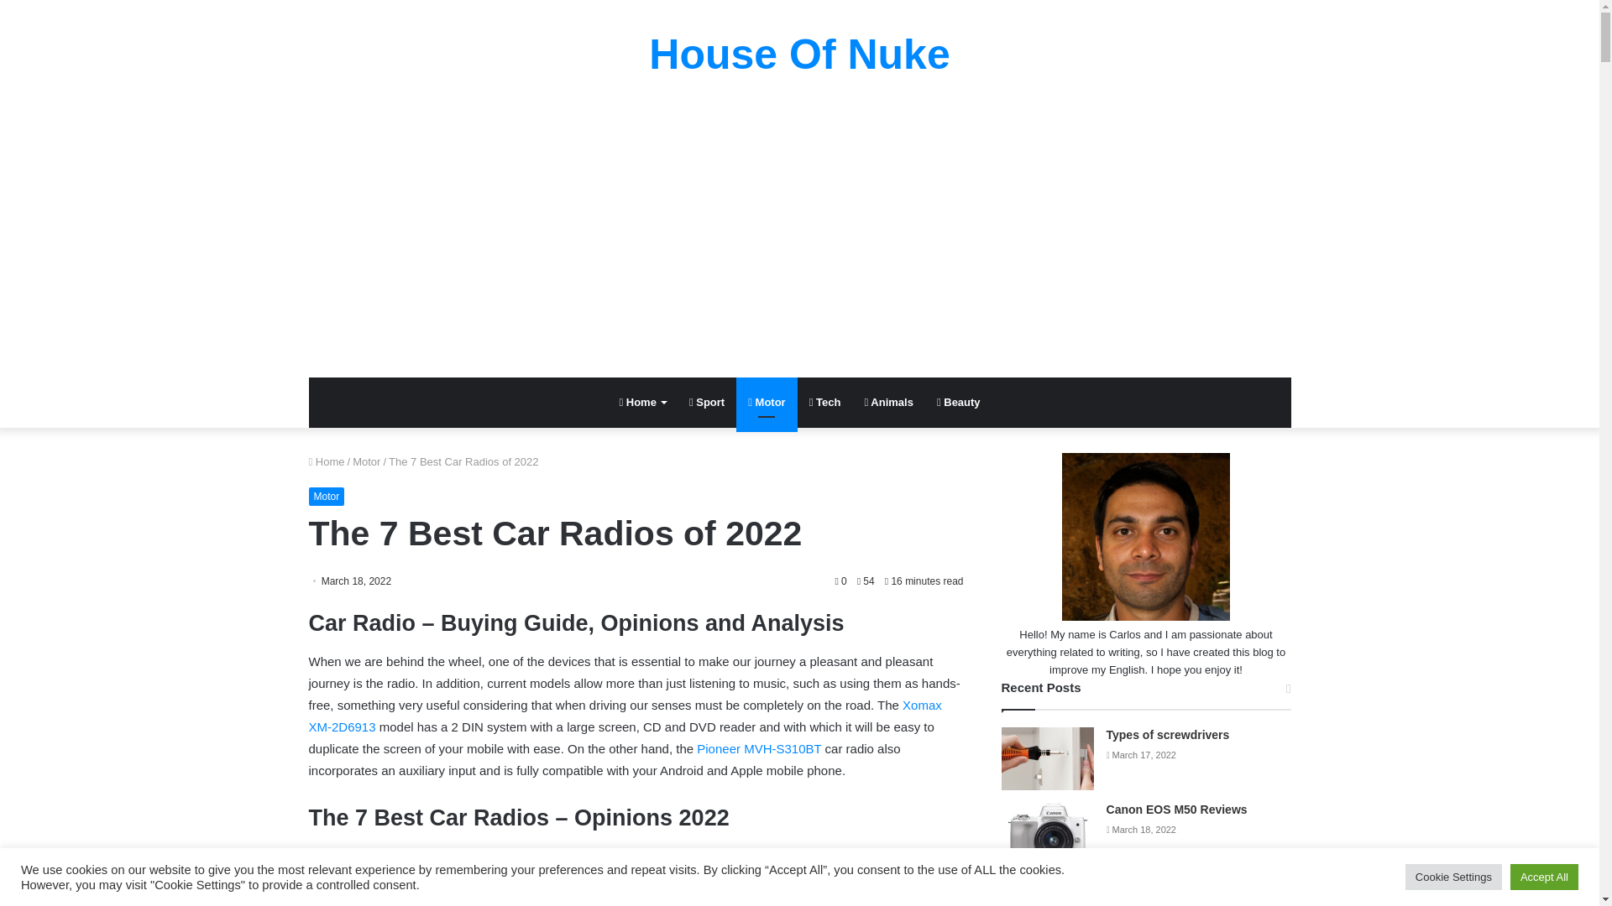 The image size is (1612, 906). I want to click on Xomax XM-2D6913, so click(625, 715).